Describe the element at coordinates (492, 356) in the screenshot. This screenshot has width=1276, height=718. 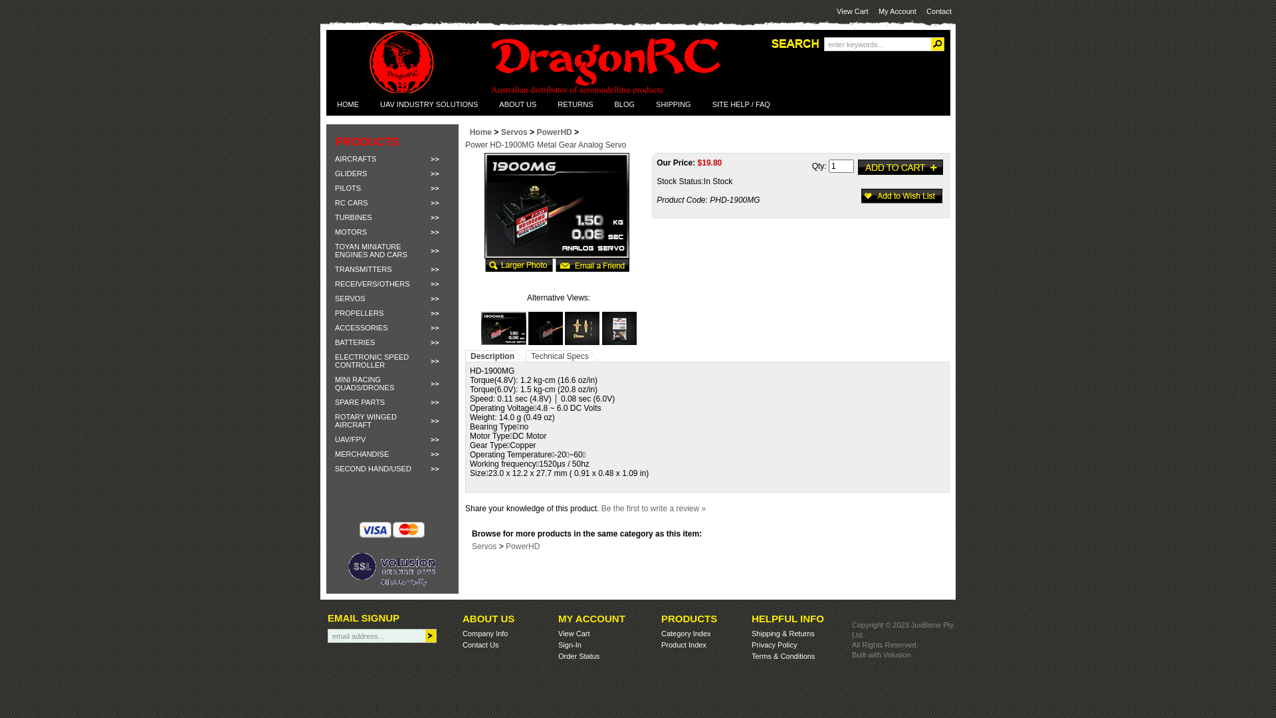
I see `Description` at that location.